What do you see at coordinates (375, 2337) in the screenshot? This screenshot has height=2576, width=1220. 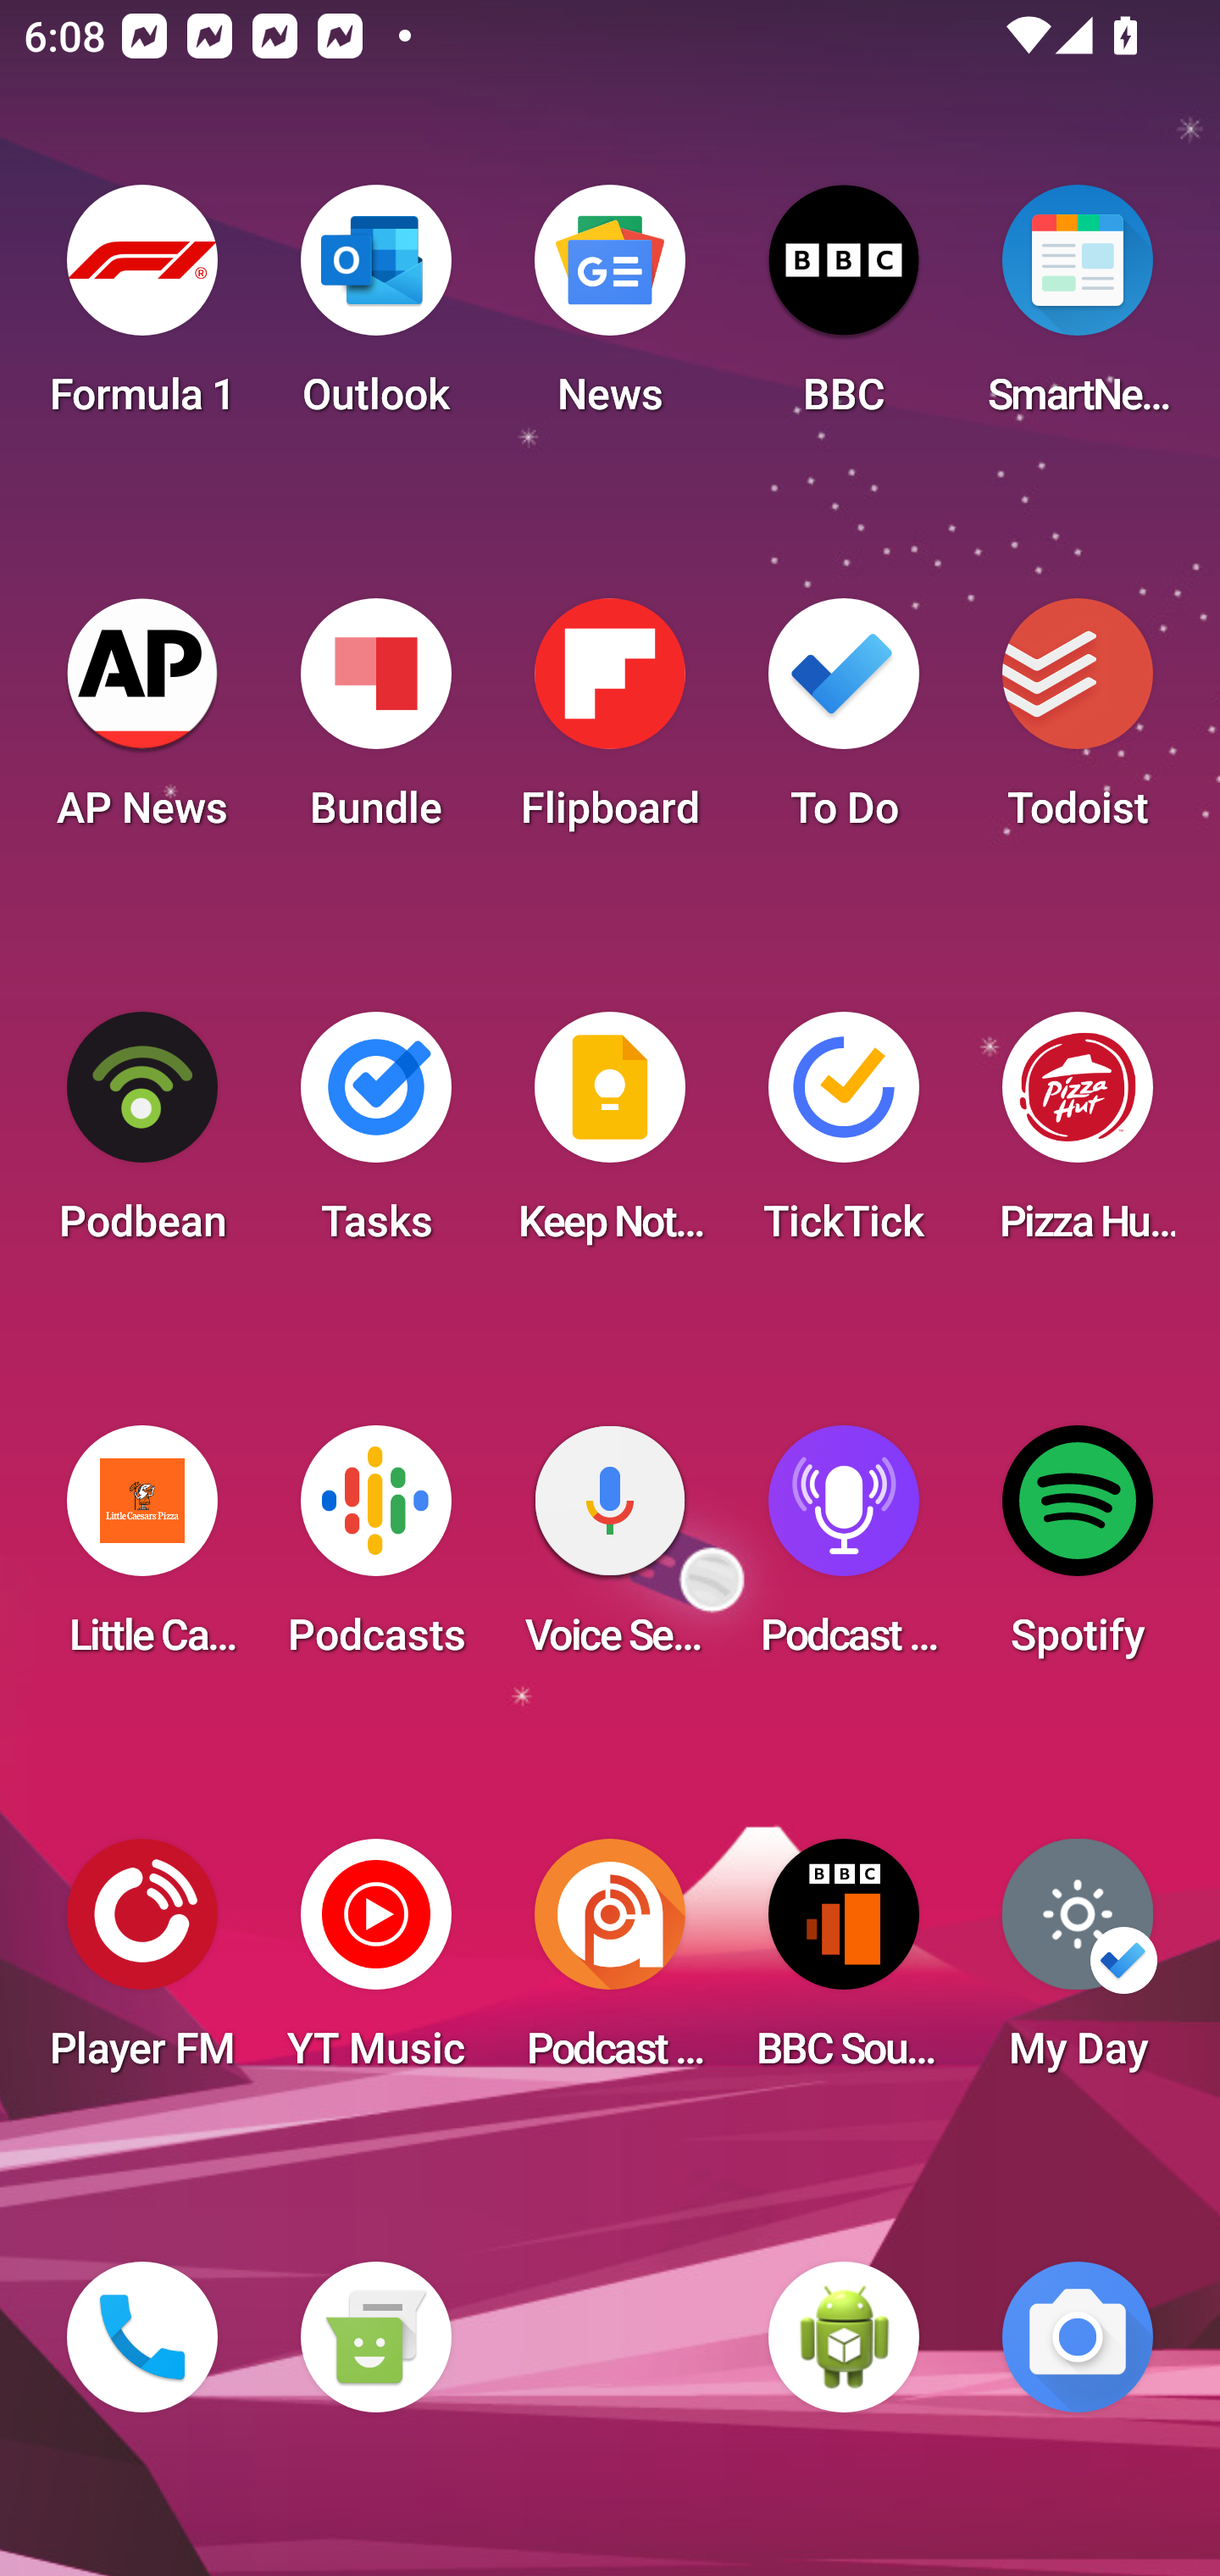 I see `Messaging` at bounding box center [375, 2337].